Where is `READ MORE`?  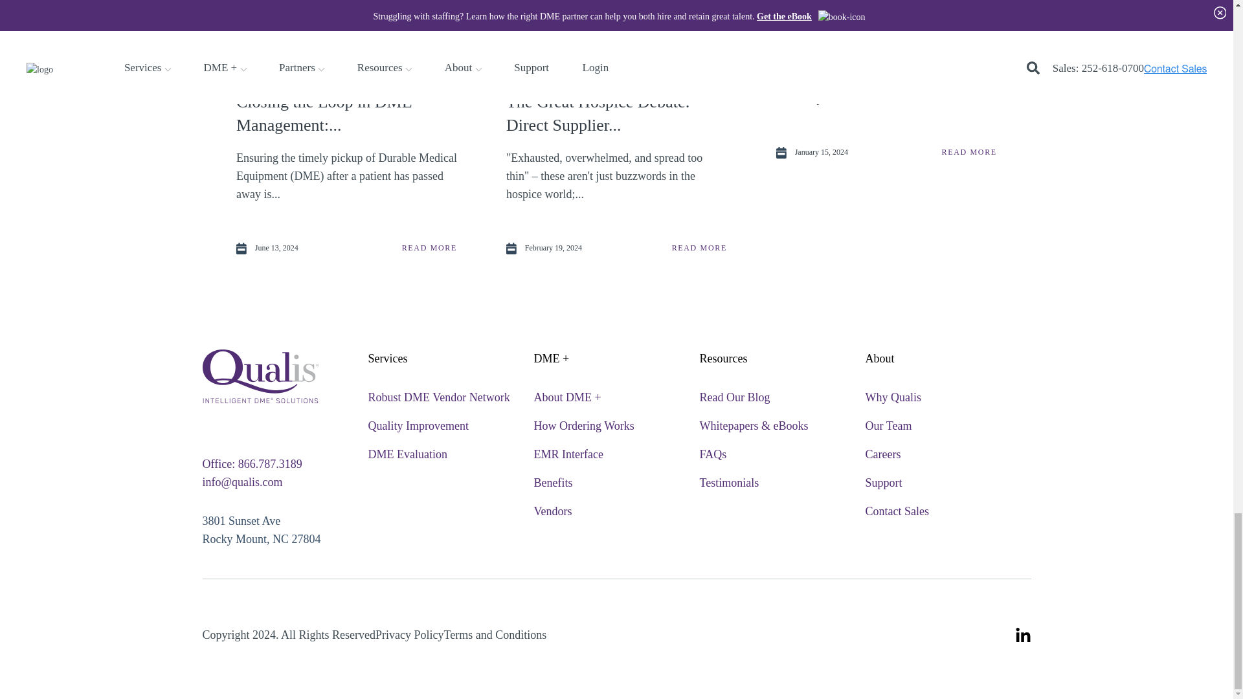
READ MORE is located at coordinates (429, 248).